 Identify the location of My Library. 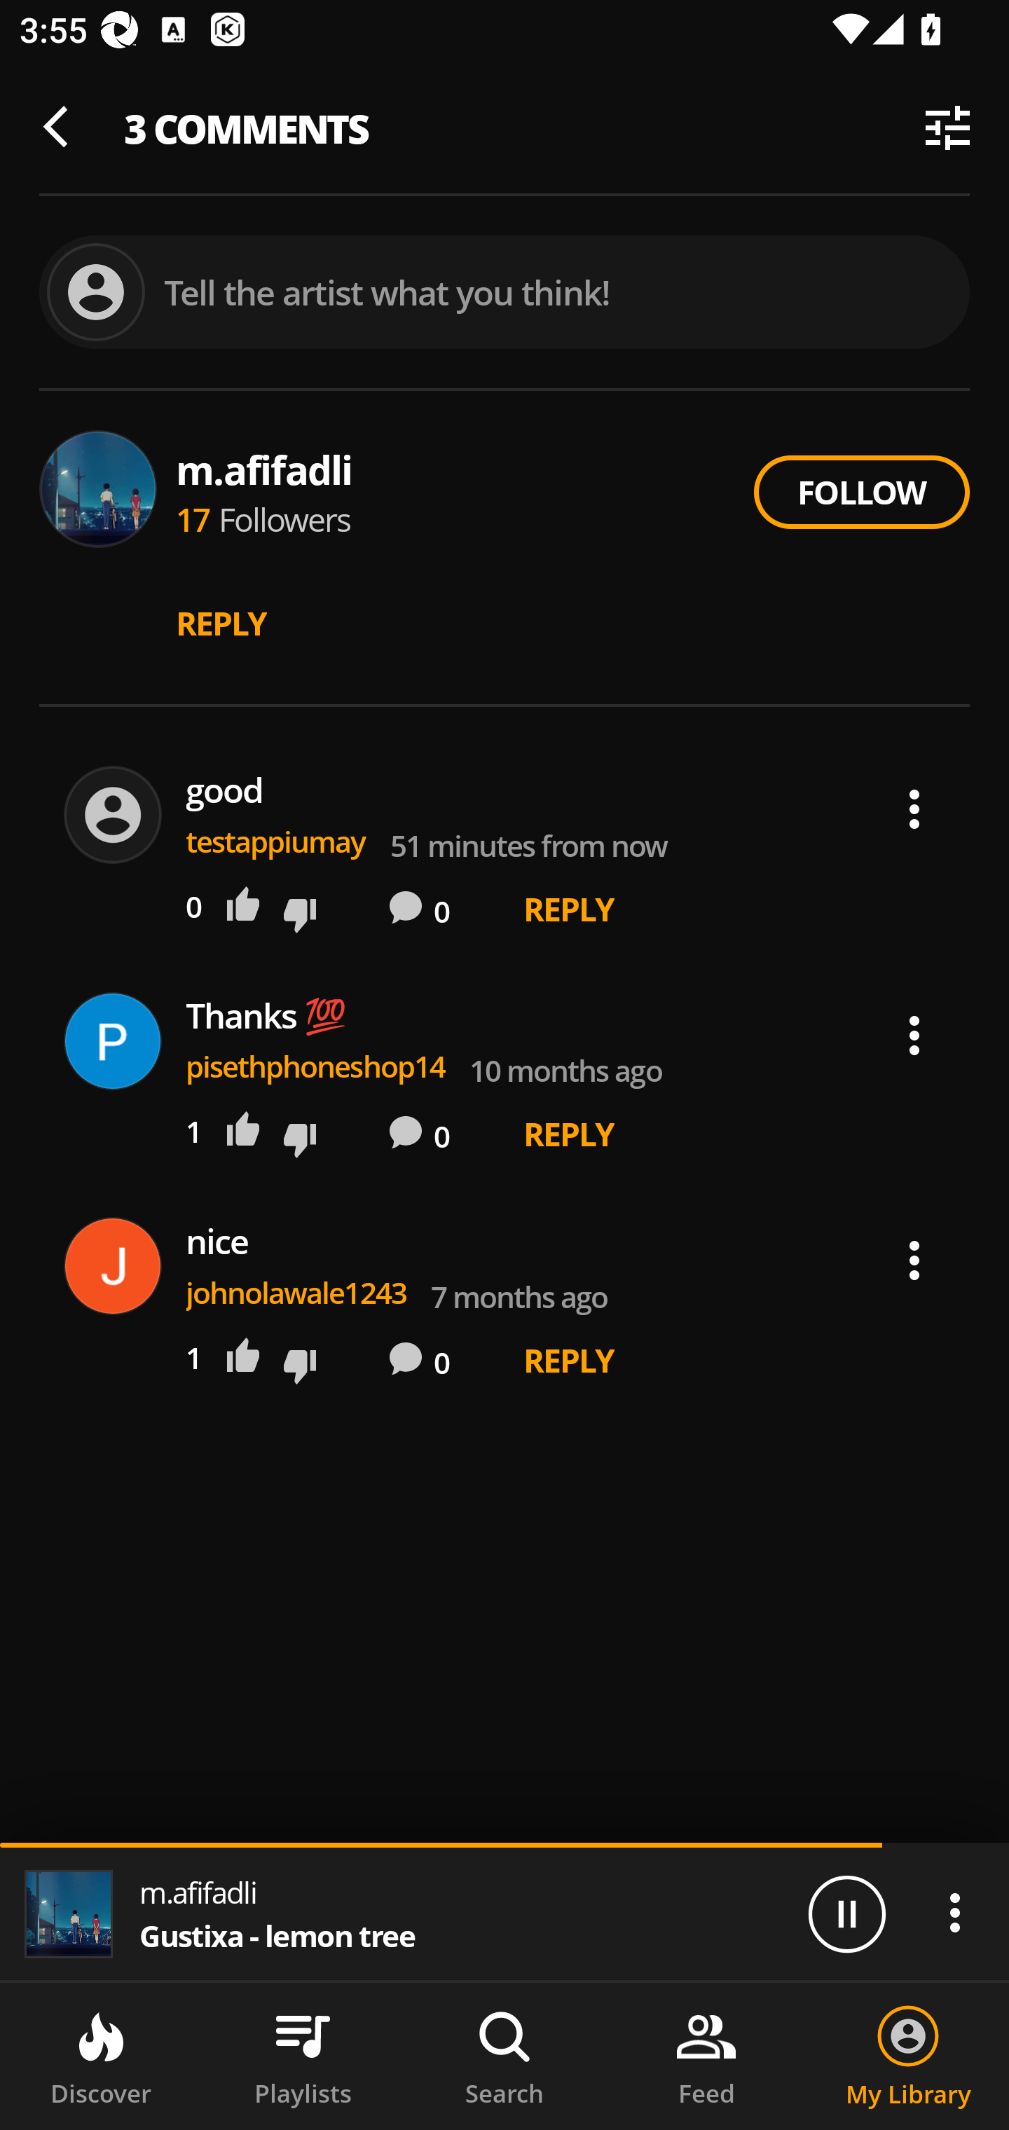
(908, 2056).